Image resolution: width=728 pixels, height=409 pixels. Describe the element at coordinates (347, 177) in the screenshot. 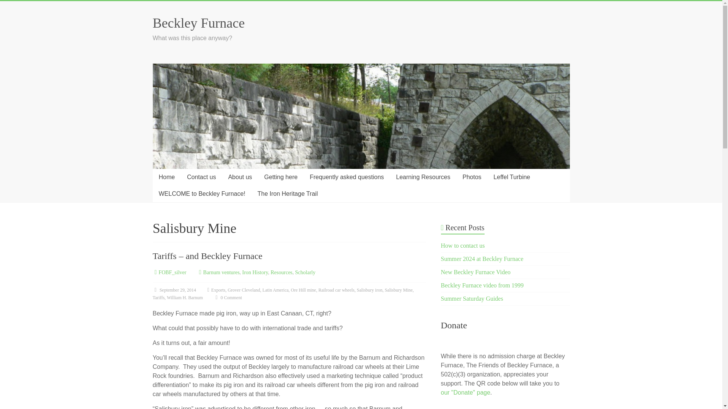

I see `Frequently asked questions` at that location.